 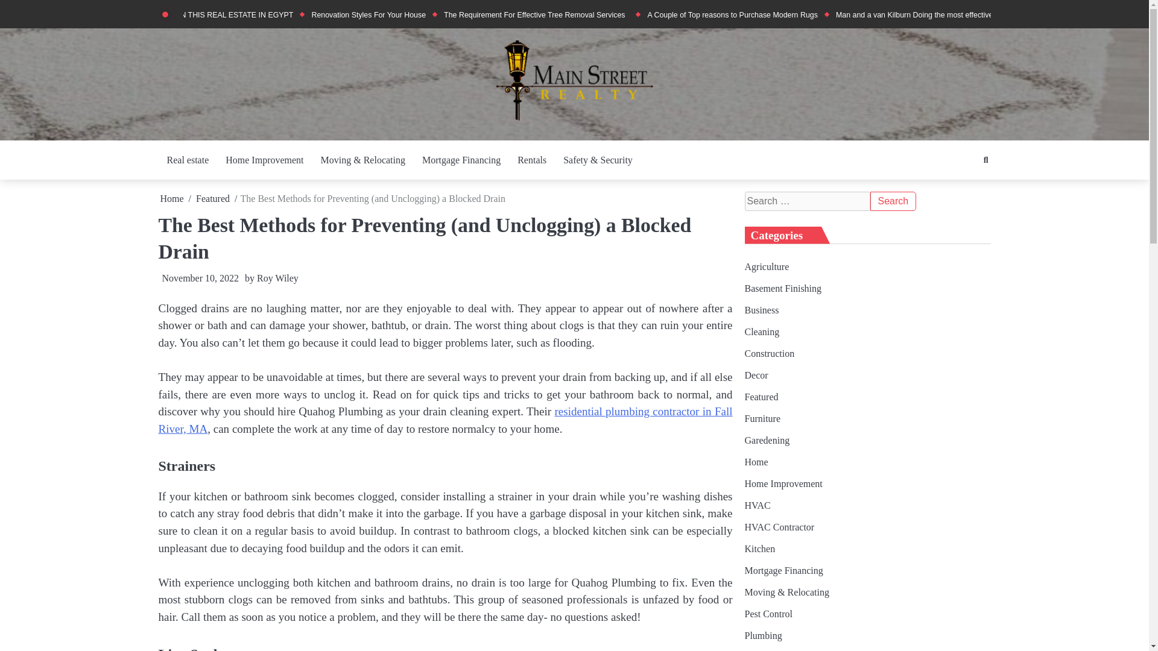 I want to click on Agriculture, so click(x=766, y=266).